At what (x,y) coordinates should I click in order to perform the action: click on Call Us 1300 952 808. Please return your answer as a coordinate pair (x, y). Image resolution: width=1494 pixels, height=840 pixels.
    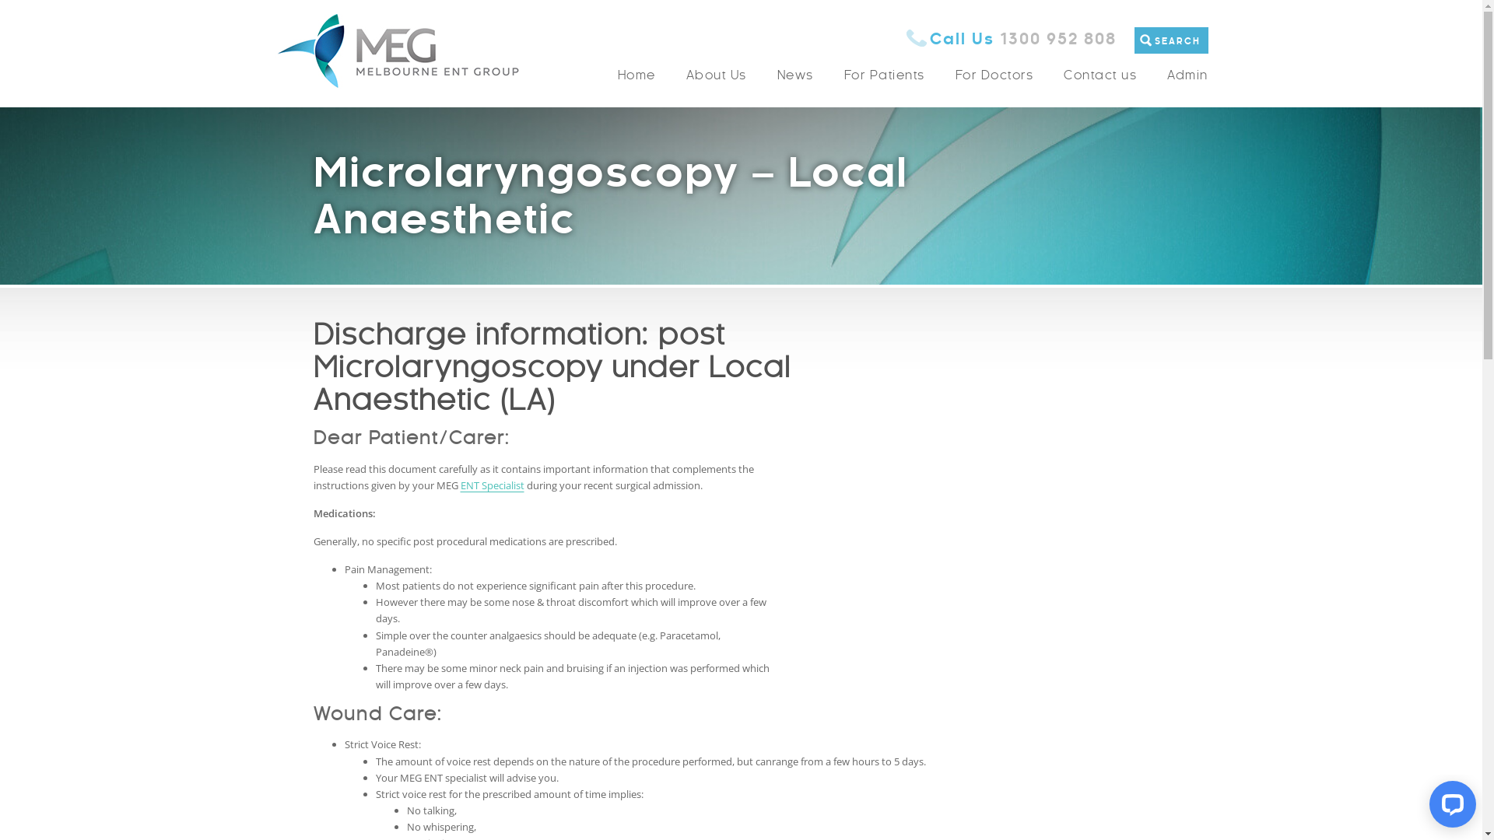
    Looking at the image, I should click on (1011, 39).